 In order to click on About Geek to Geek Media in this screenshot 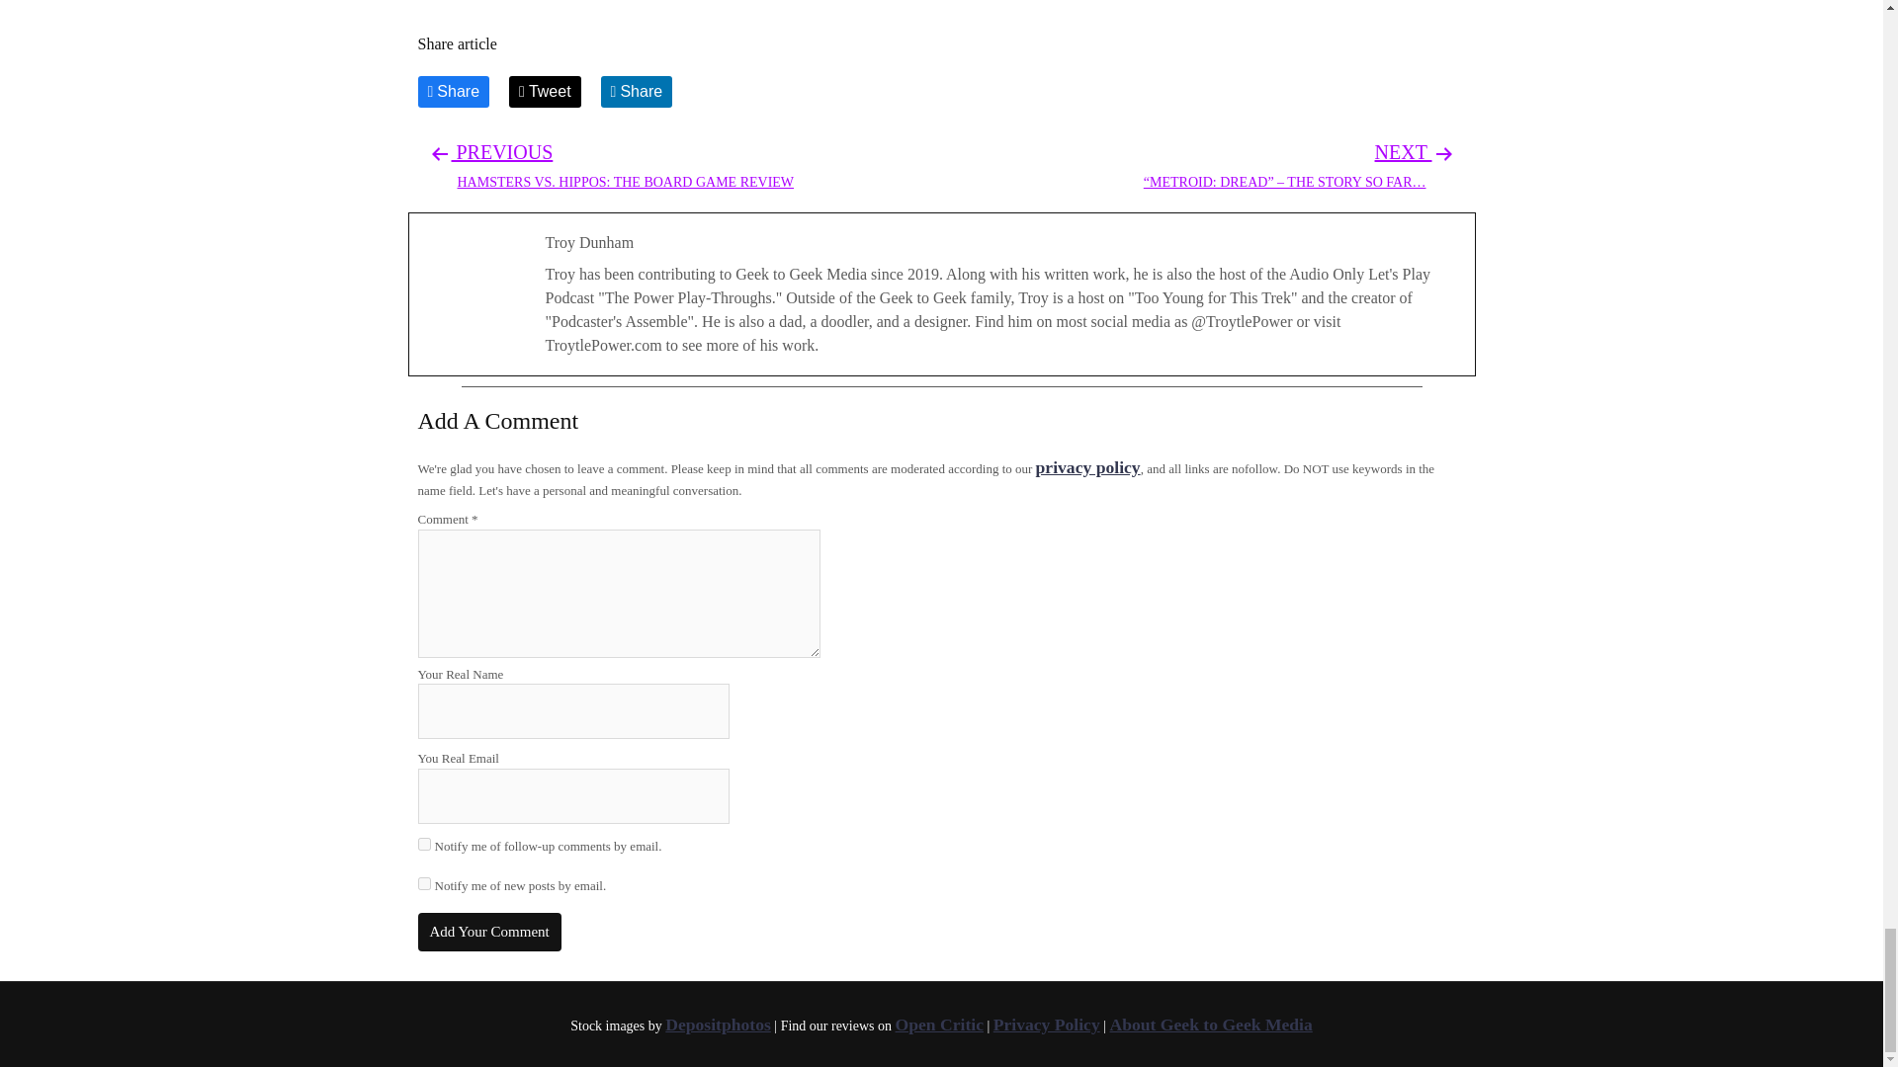, I will do `click(1087, 466)`.